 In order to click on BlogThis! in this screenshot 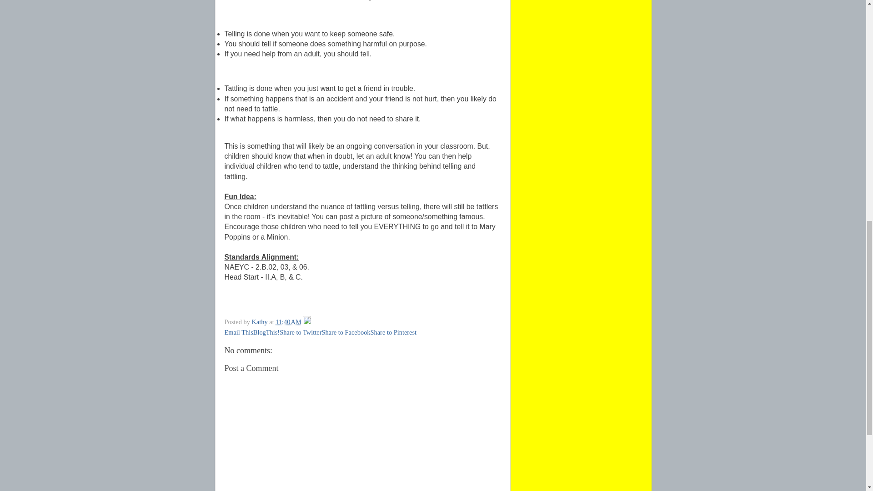, I will do `click(266, 332)`.